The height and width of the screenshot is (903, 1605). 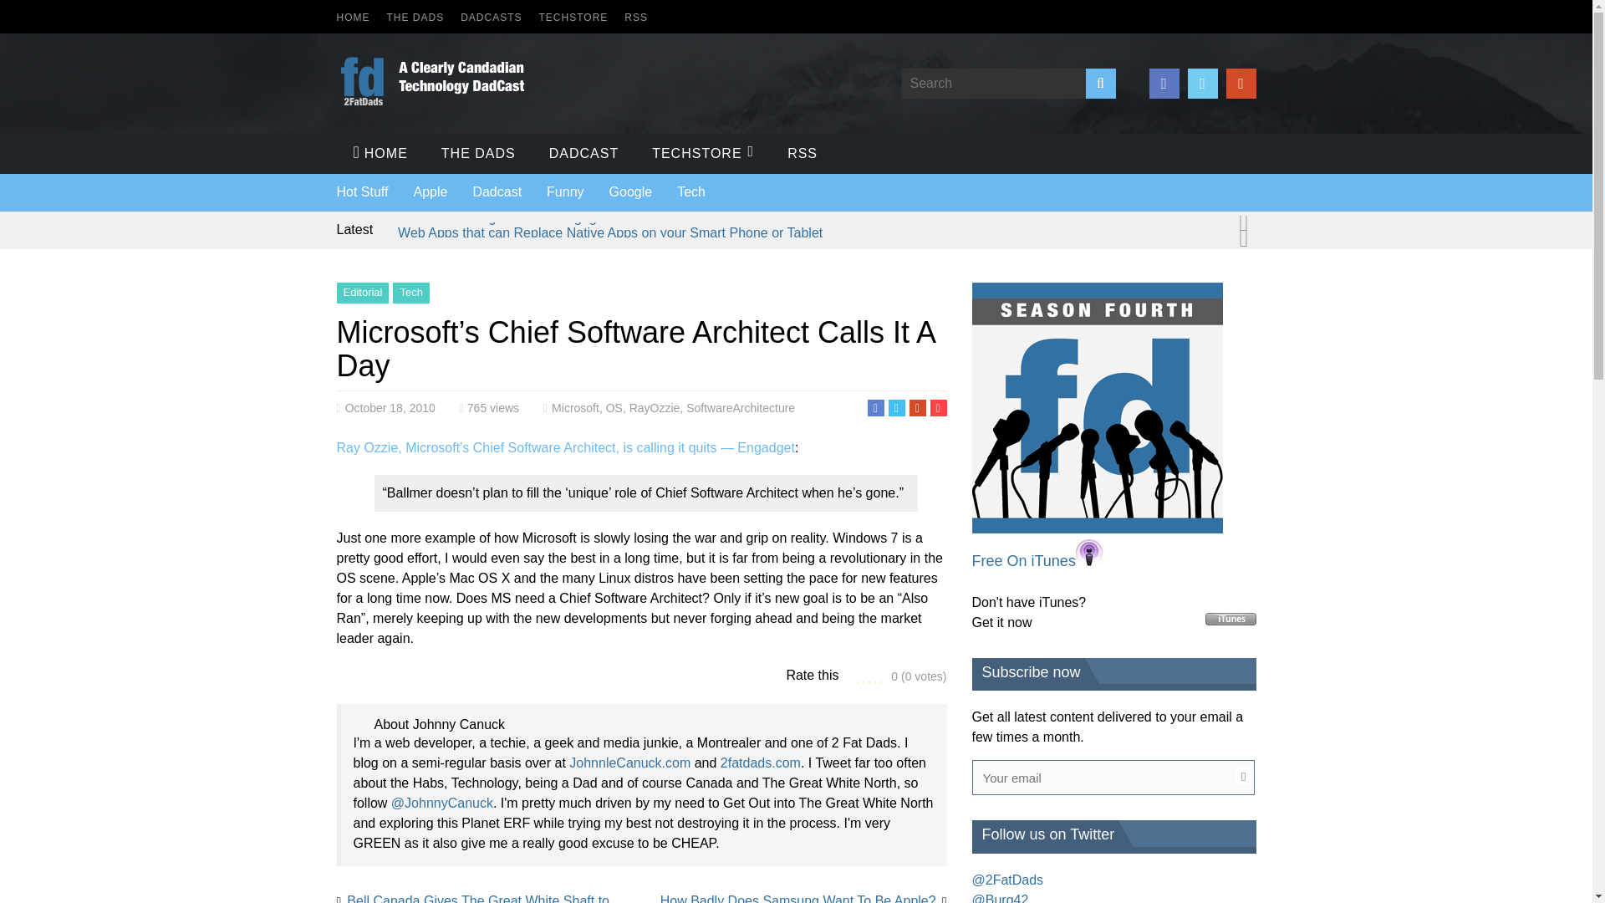 I want to click on DADCASTS, so click(x=492, y=18).